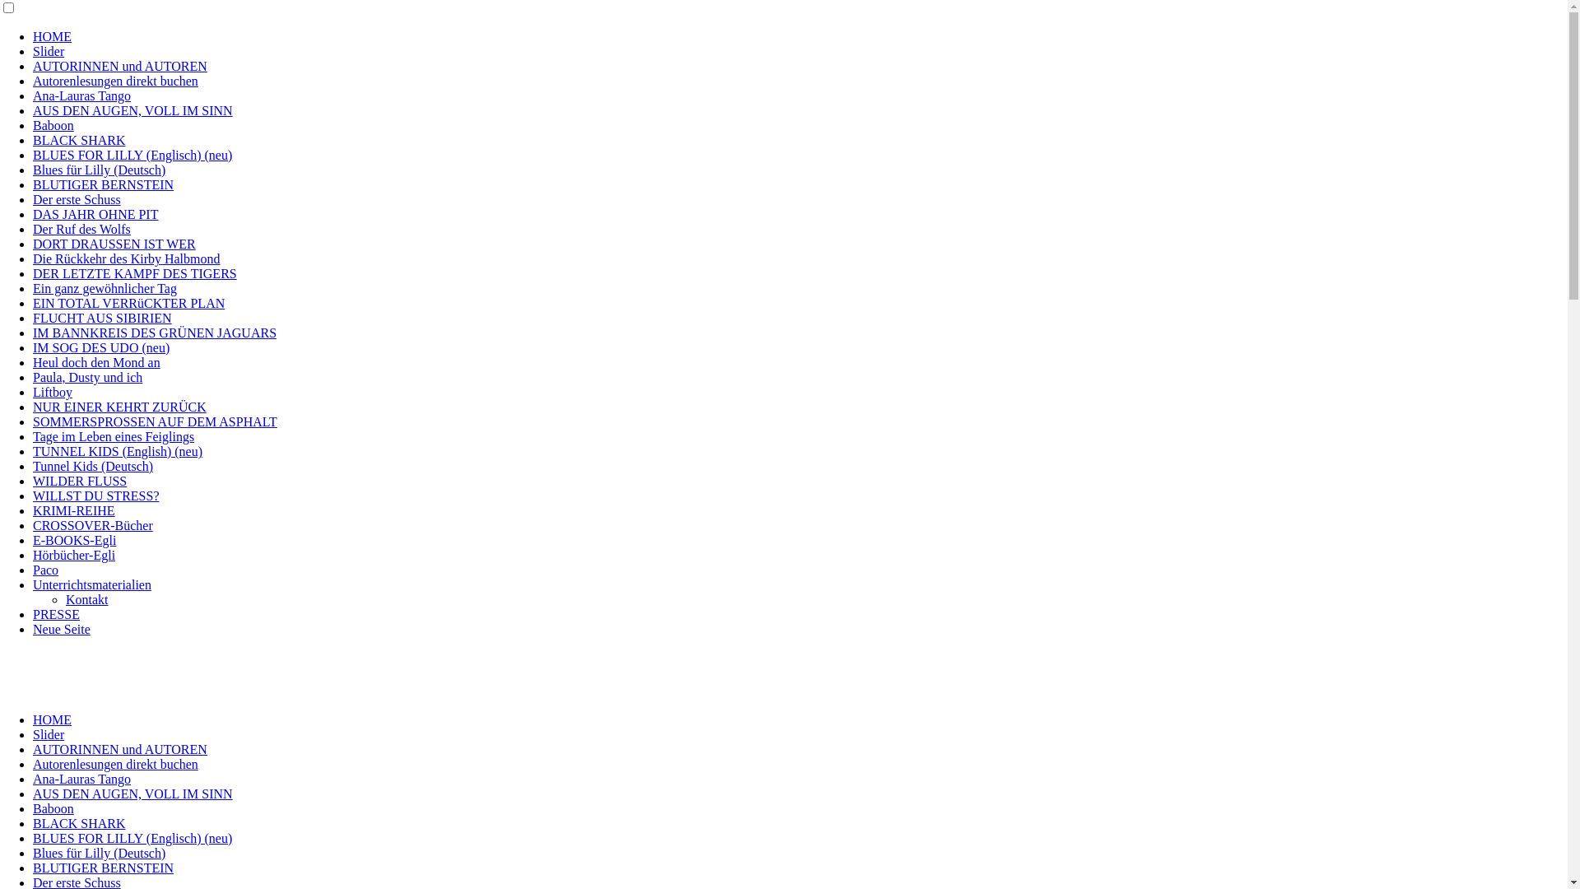 This screenshot has width=1580, height=889. I want to click on Der erste Schuss, so click(77, 199).